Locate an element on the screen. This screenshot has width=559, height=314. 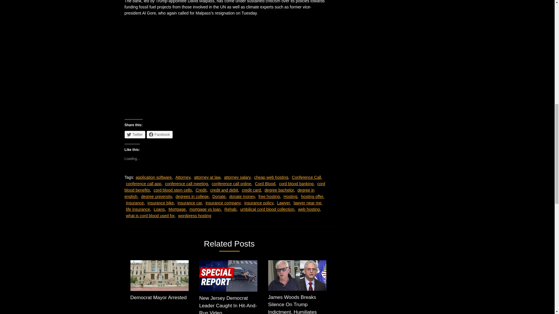
degree university is located at coordinates (157, 197).